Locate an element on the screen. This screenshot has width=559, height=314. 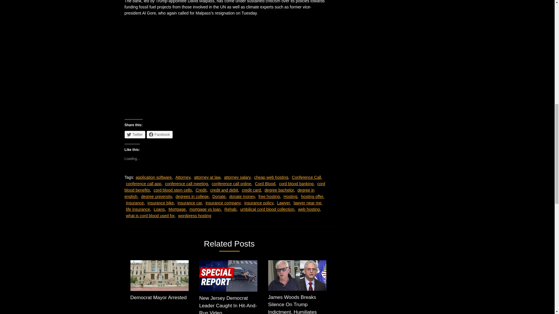
degree university is located at coordinates (157, 197).